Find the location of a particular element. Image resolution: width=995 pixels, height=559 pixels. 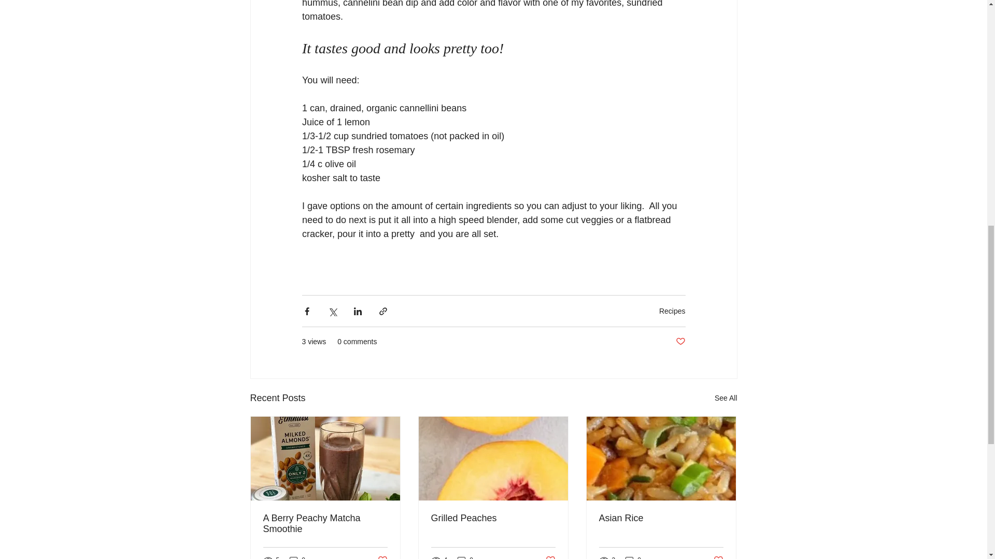

See All is located at coordinates (726, 398).